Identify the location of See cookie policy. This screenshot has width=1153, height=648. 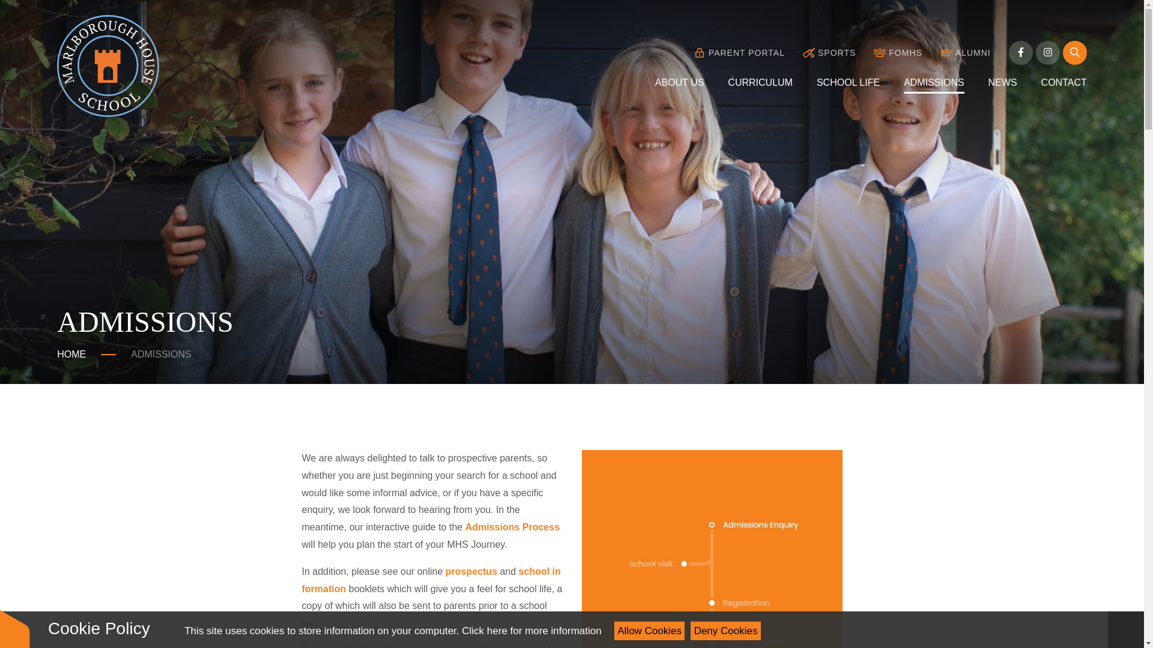
(531, 631).